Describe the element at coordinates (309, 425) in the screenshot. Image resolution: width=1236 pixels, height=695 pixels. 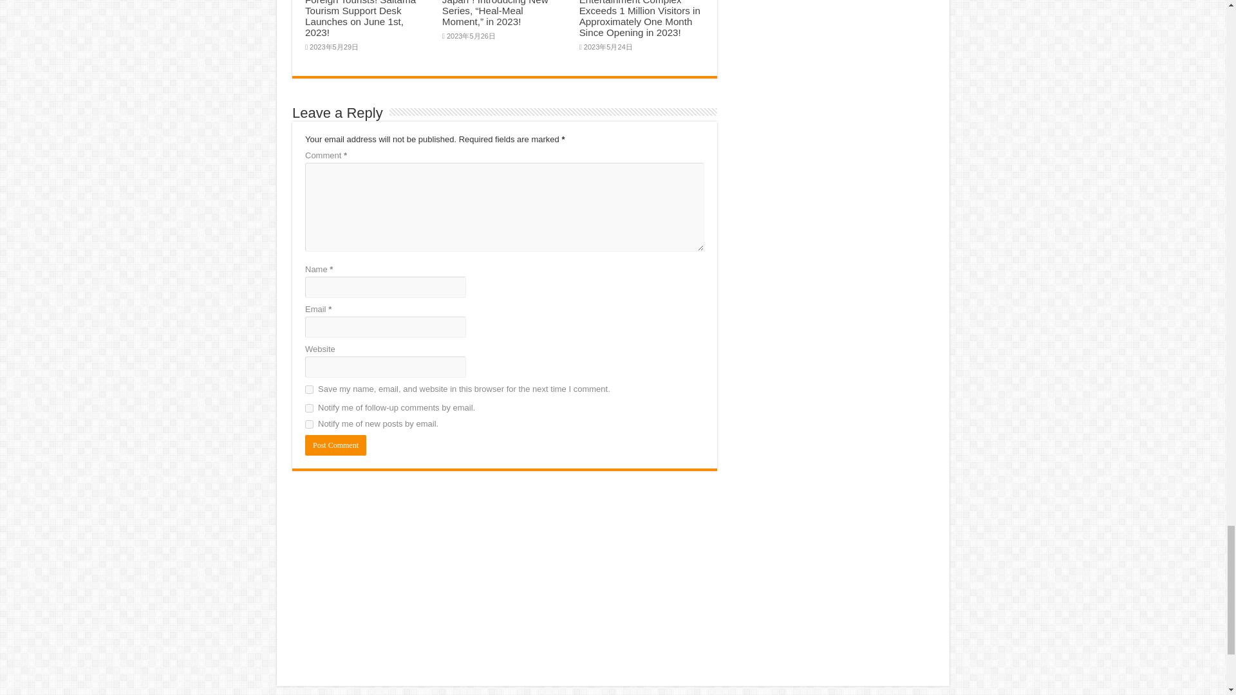
I see `subscribe` at that location.